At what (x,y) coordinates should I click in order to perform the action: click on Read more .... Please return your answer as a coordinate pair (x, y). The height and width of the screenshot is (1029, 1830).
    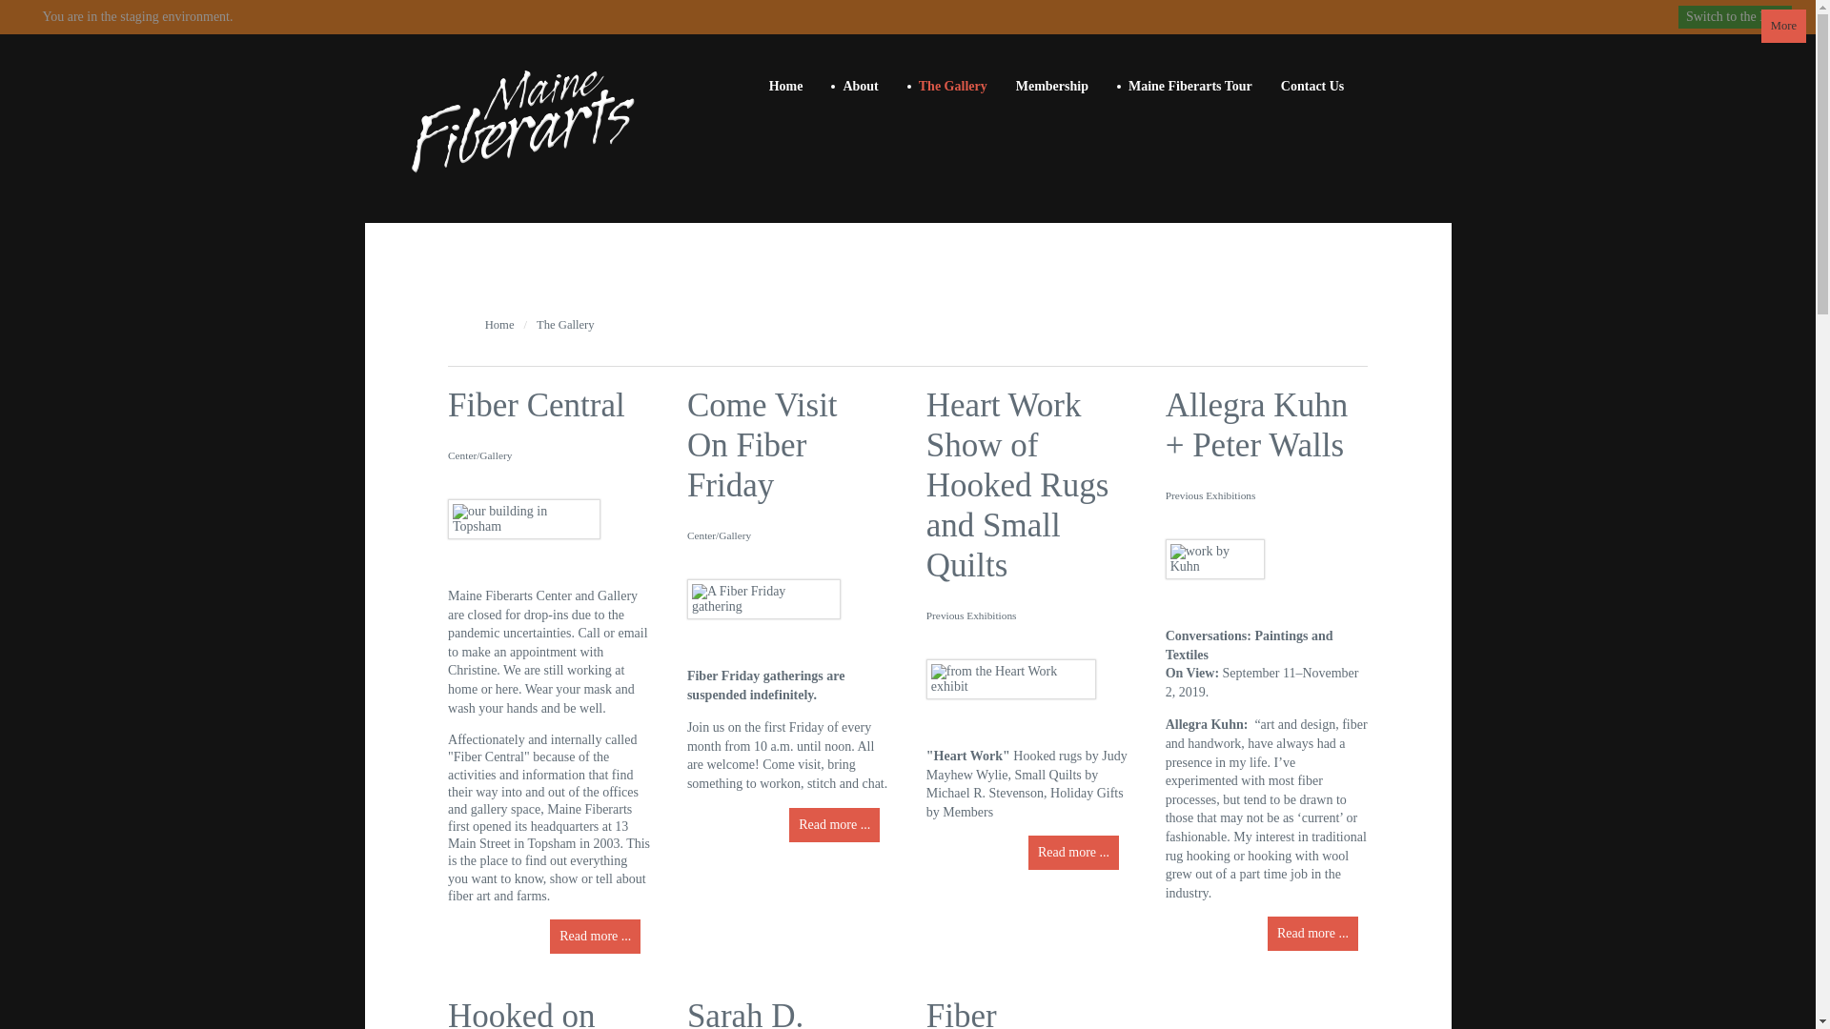
    Looking at the image, I should click on (595, 937).